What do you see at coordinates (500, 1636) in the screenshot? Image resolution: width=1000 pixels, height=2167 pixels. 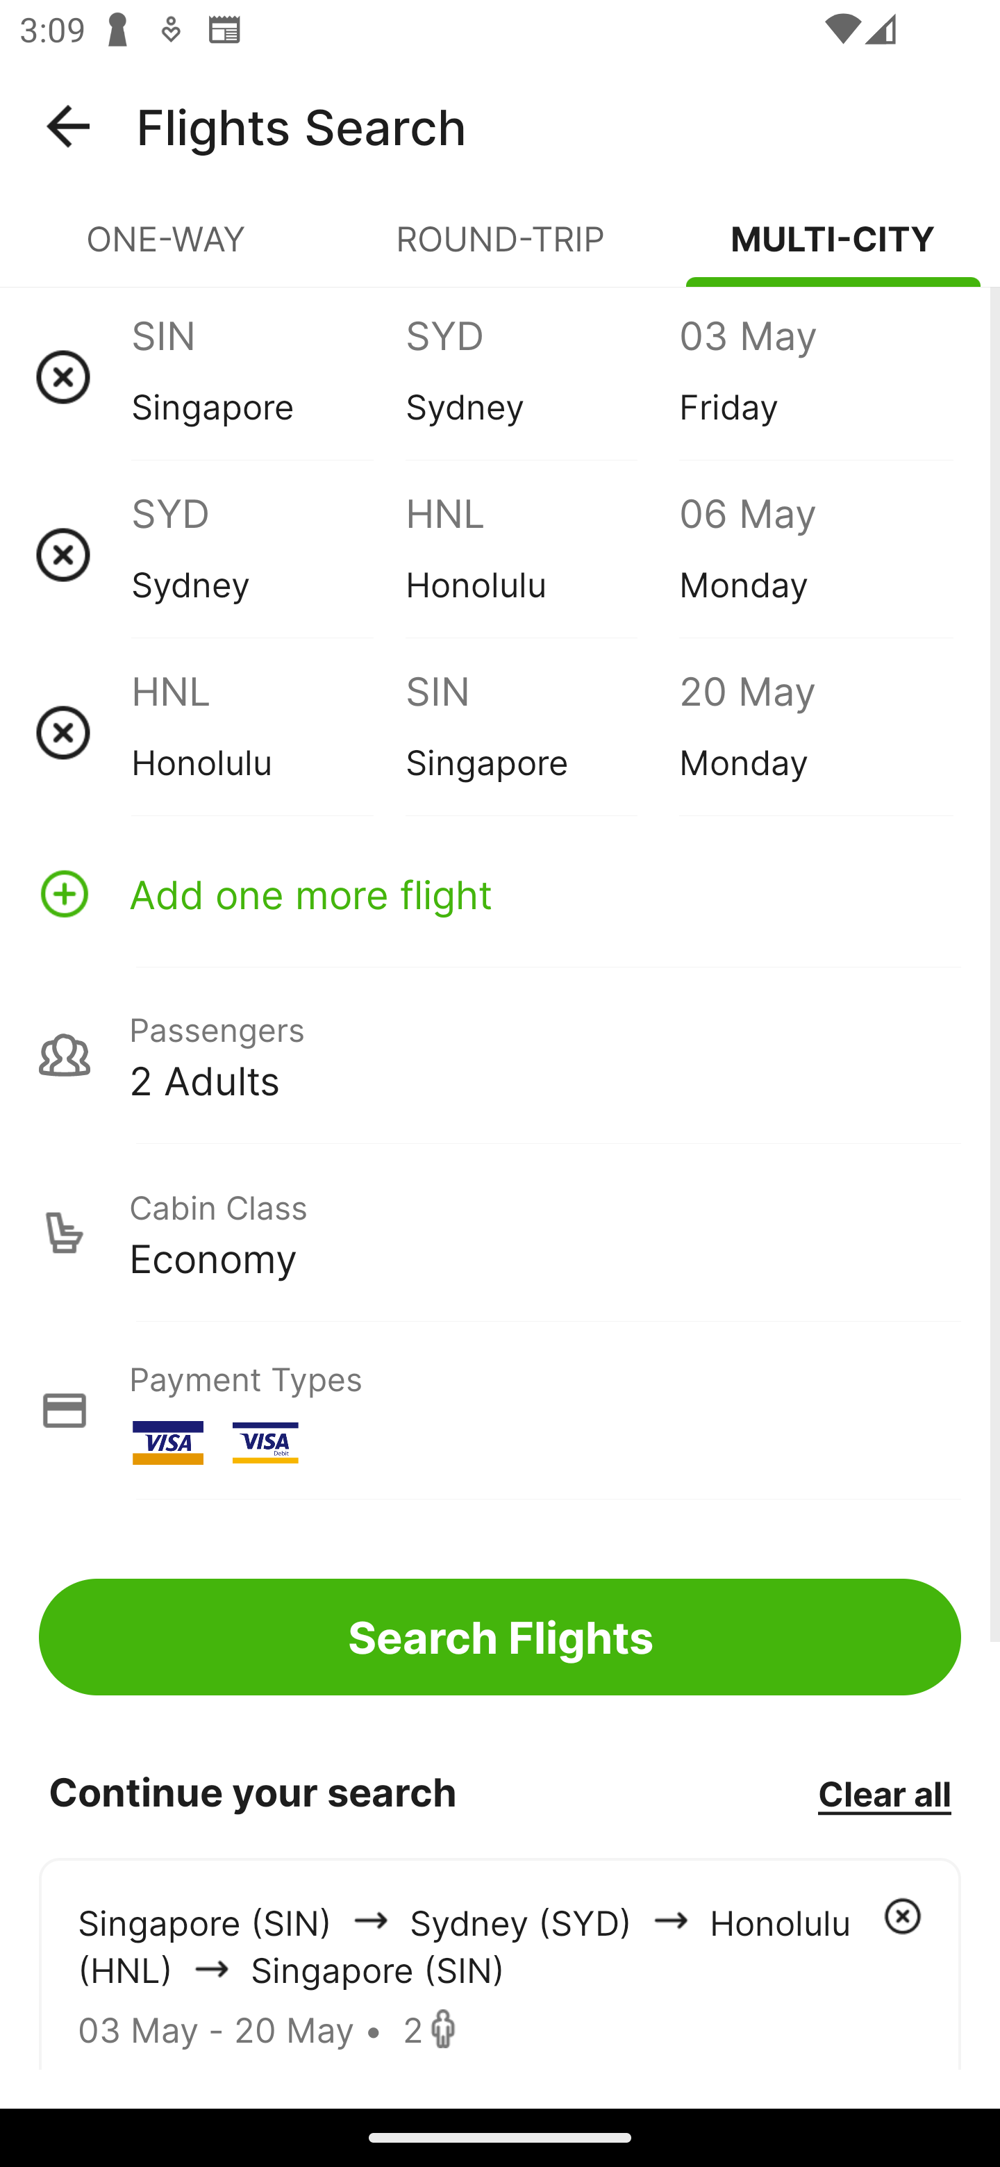 I see `Search Flights` at bounding box center [500, 1636].